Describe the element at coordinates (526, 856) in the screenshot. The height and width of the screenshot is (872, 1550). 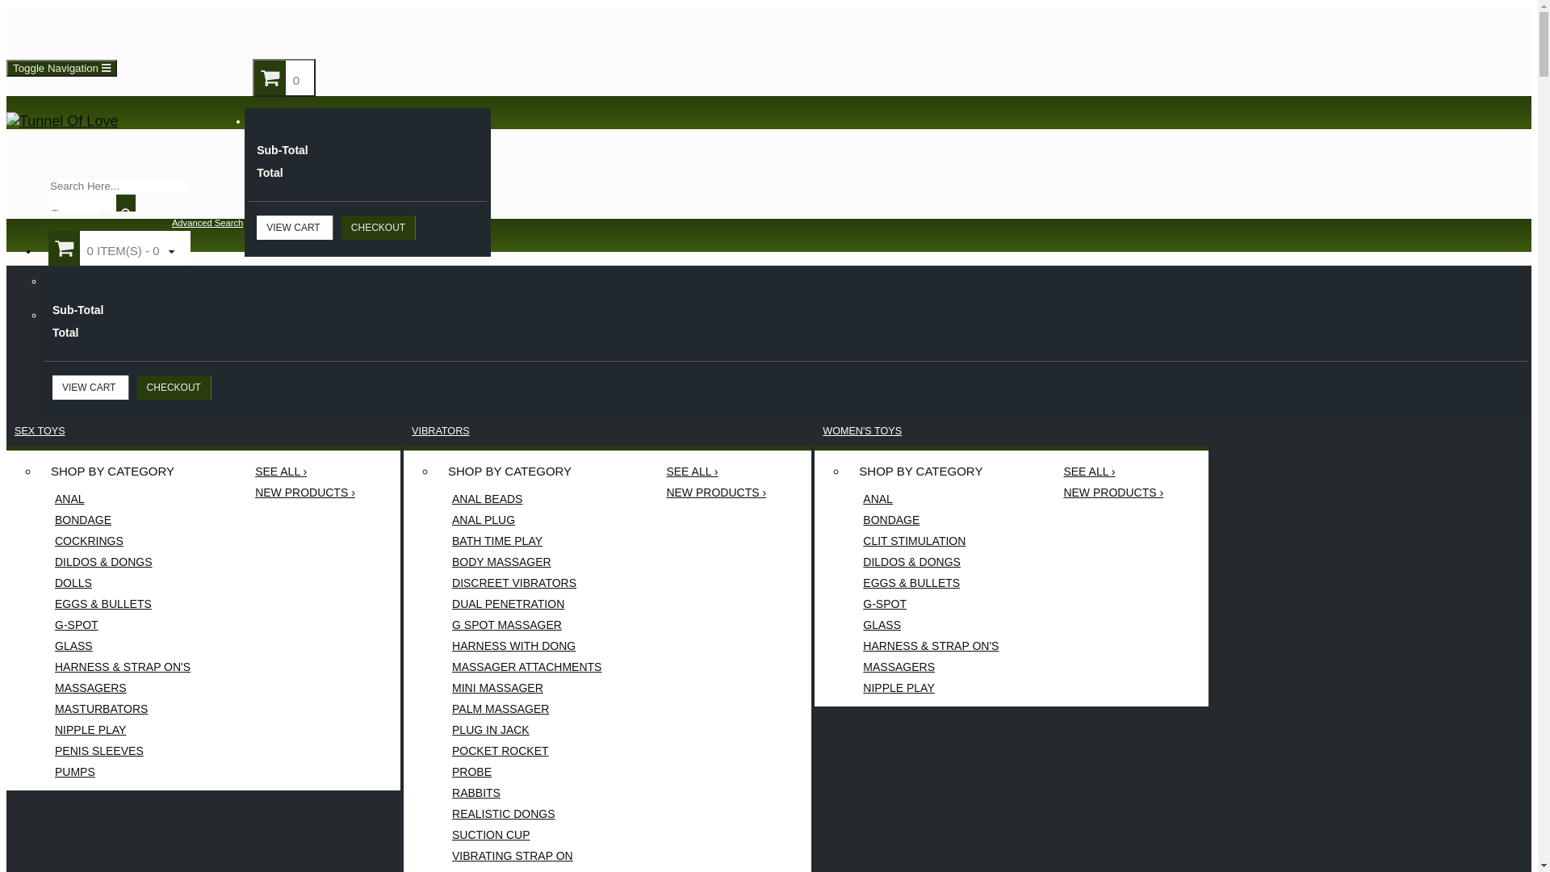
I see `VIBRATING STRAP ON` at that location.